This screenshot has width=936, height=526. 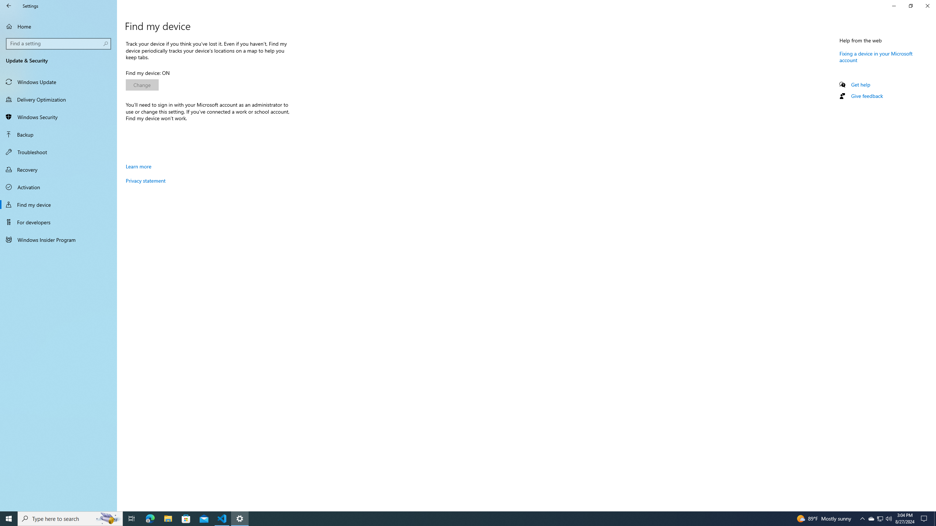 What do you see at coordinates (9, 519) in the screenshot?
I see `Start` at bounding box center [9, 519].